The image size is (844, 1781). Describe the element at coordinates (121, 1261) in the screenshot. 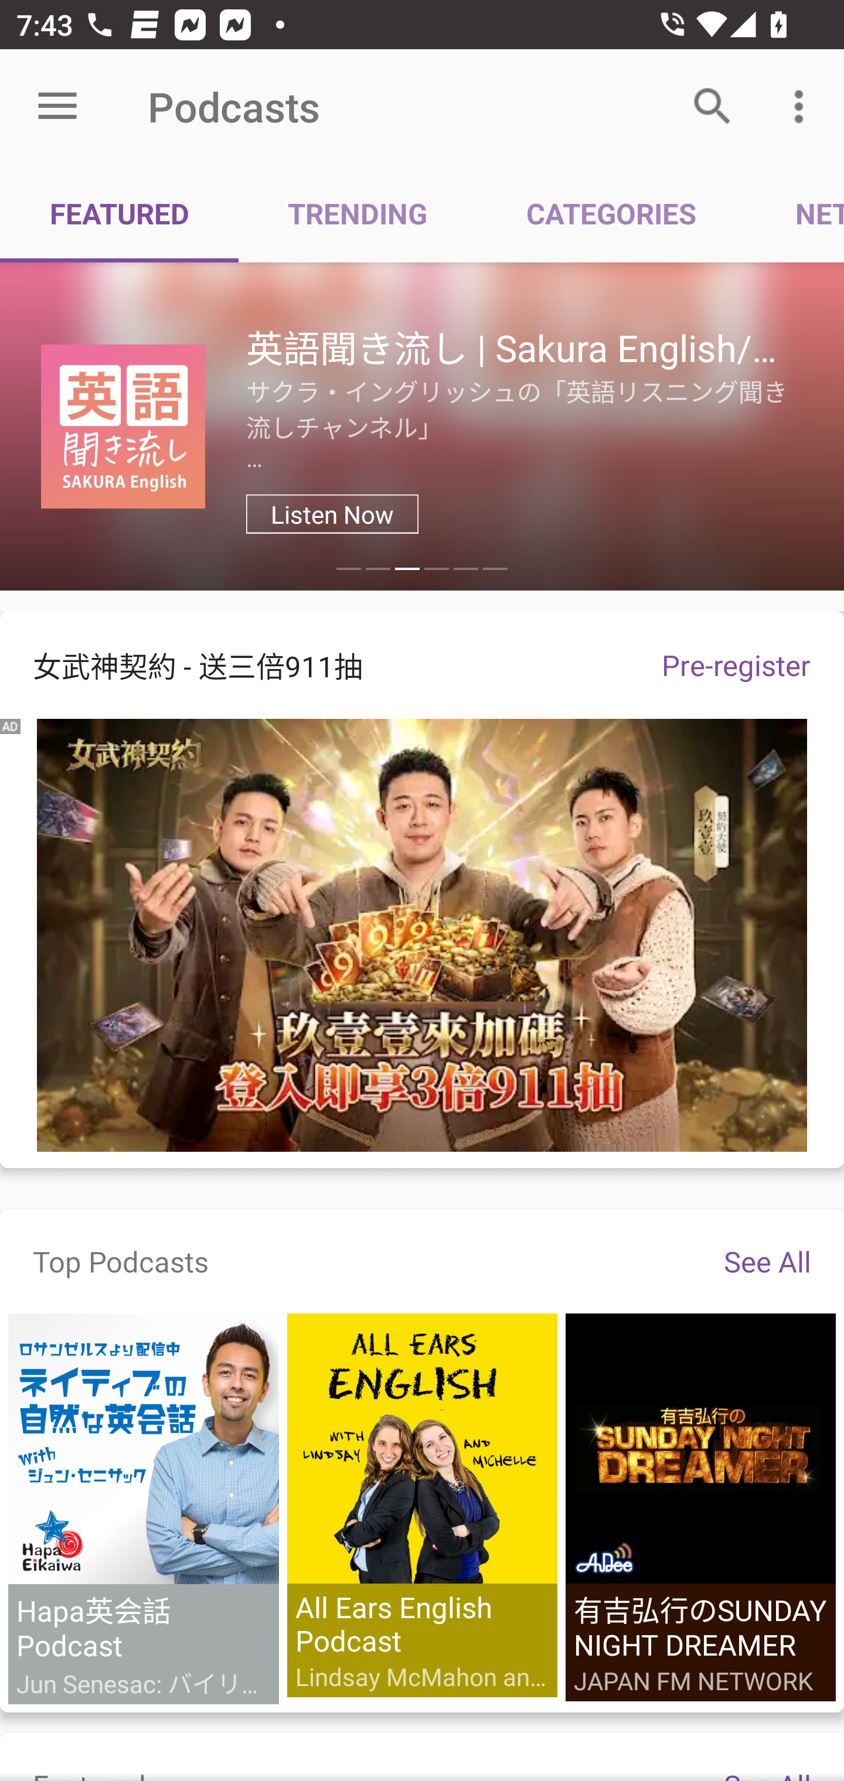

I see `Top Podcasts` at that location.